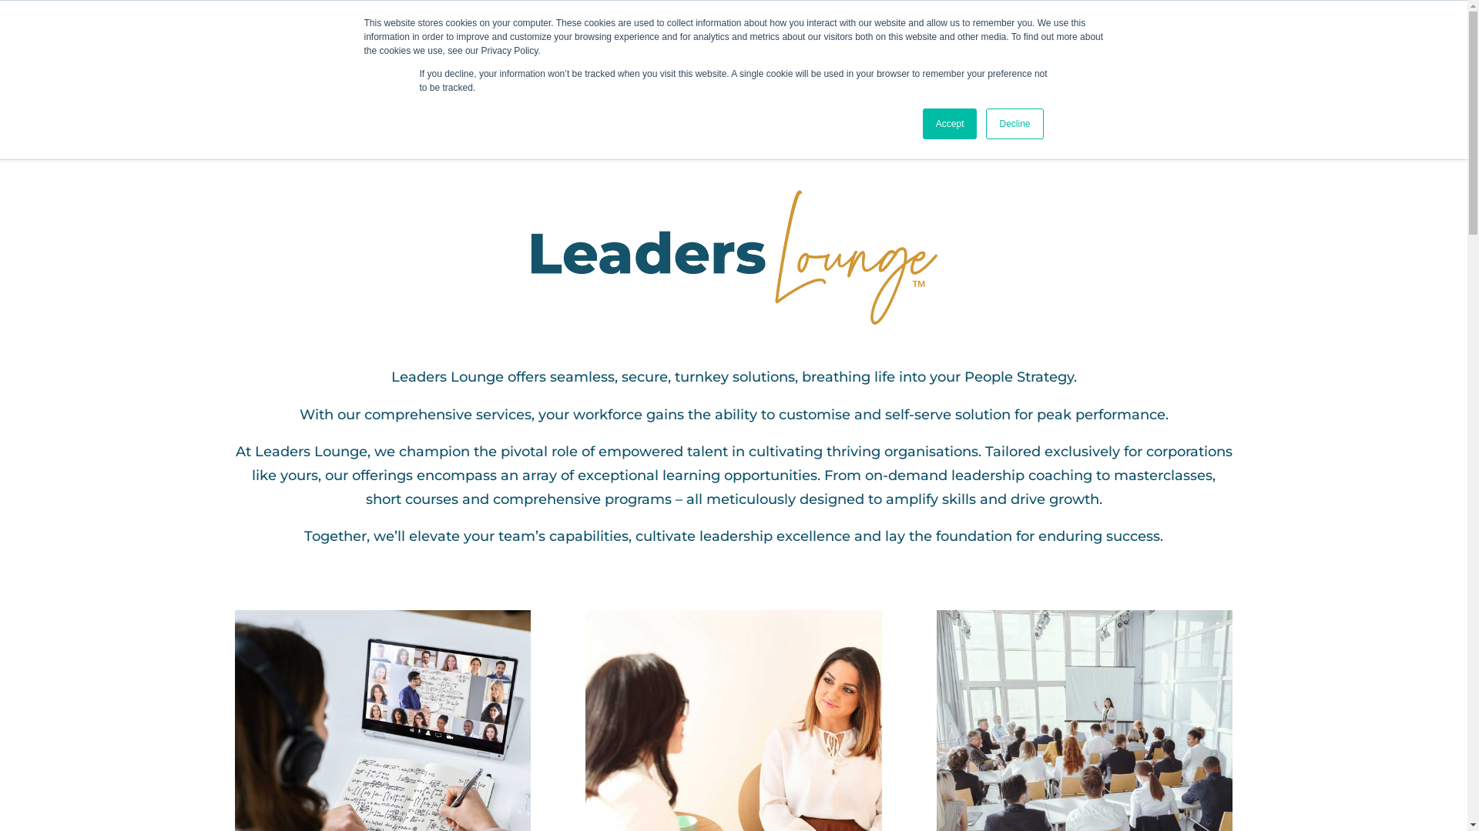 The image size is (1479, 831). I want to click on Decline, so click(1015, 124).